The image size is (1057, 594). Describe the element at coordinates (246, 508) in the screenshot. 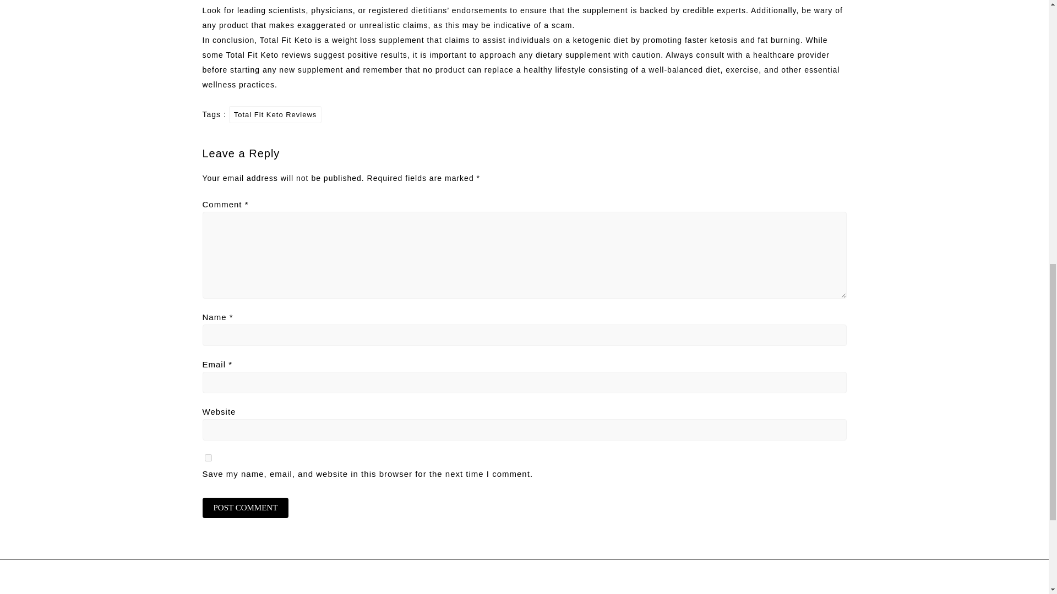

I see `Post Comment` at that location.